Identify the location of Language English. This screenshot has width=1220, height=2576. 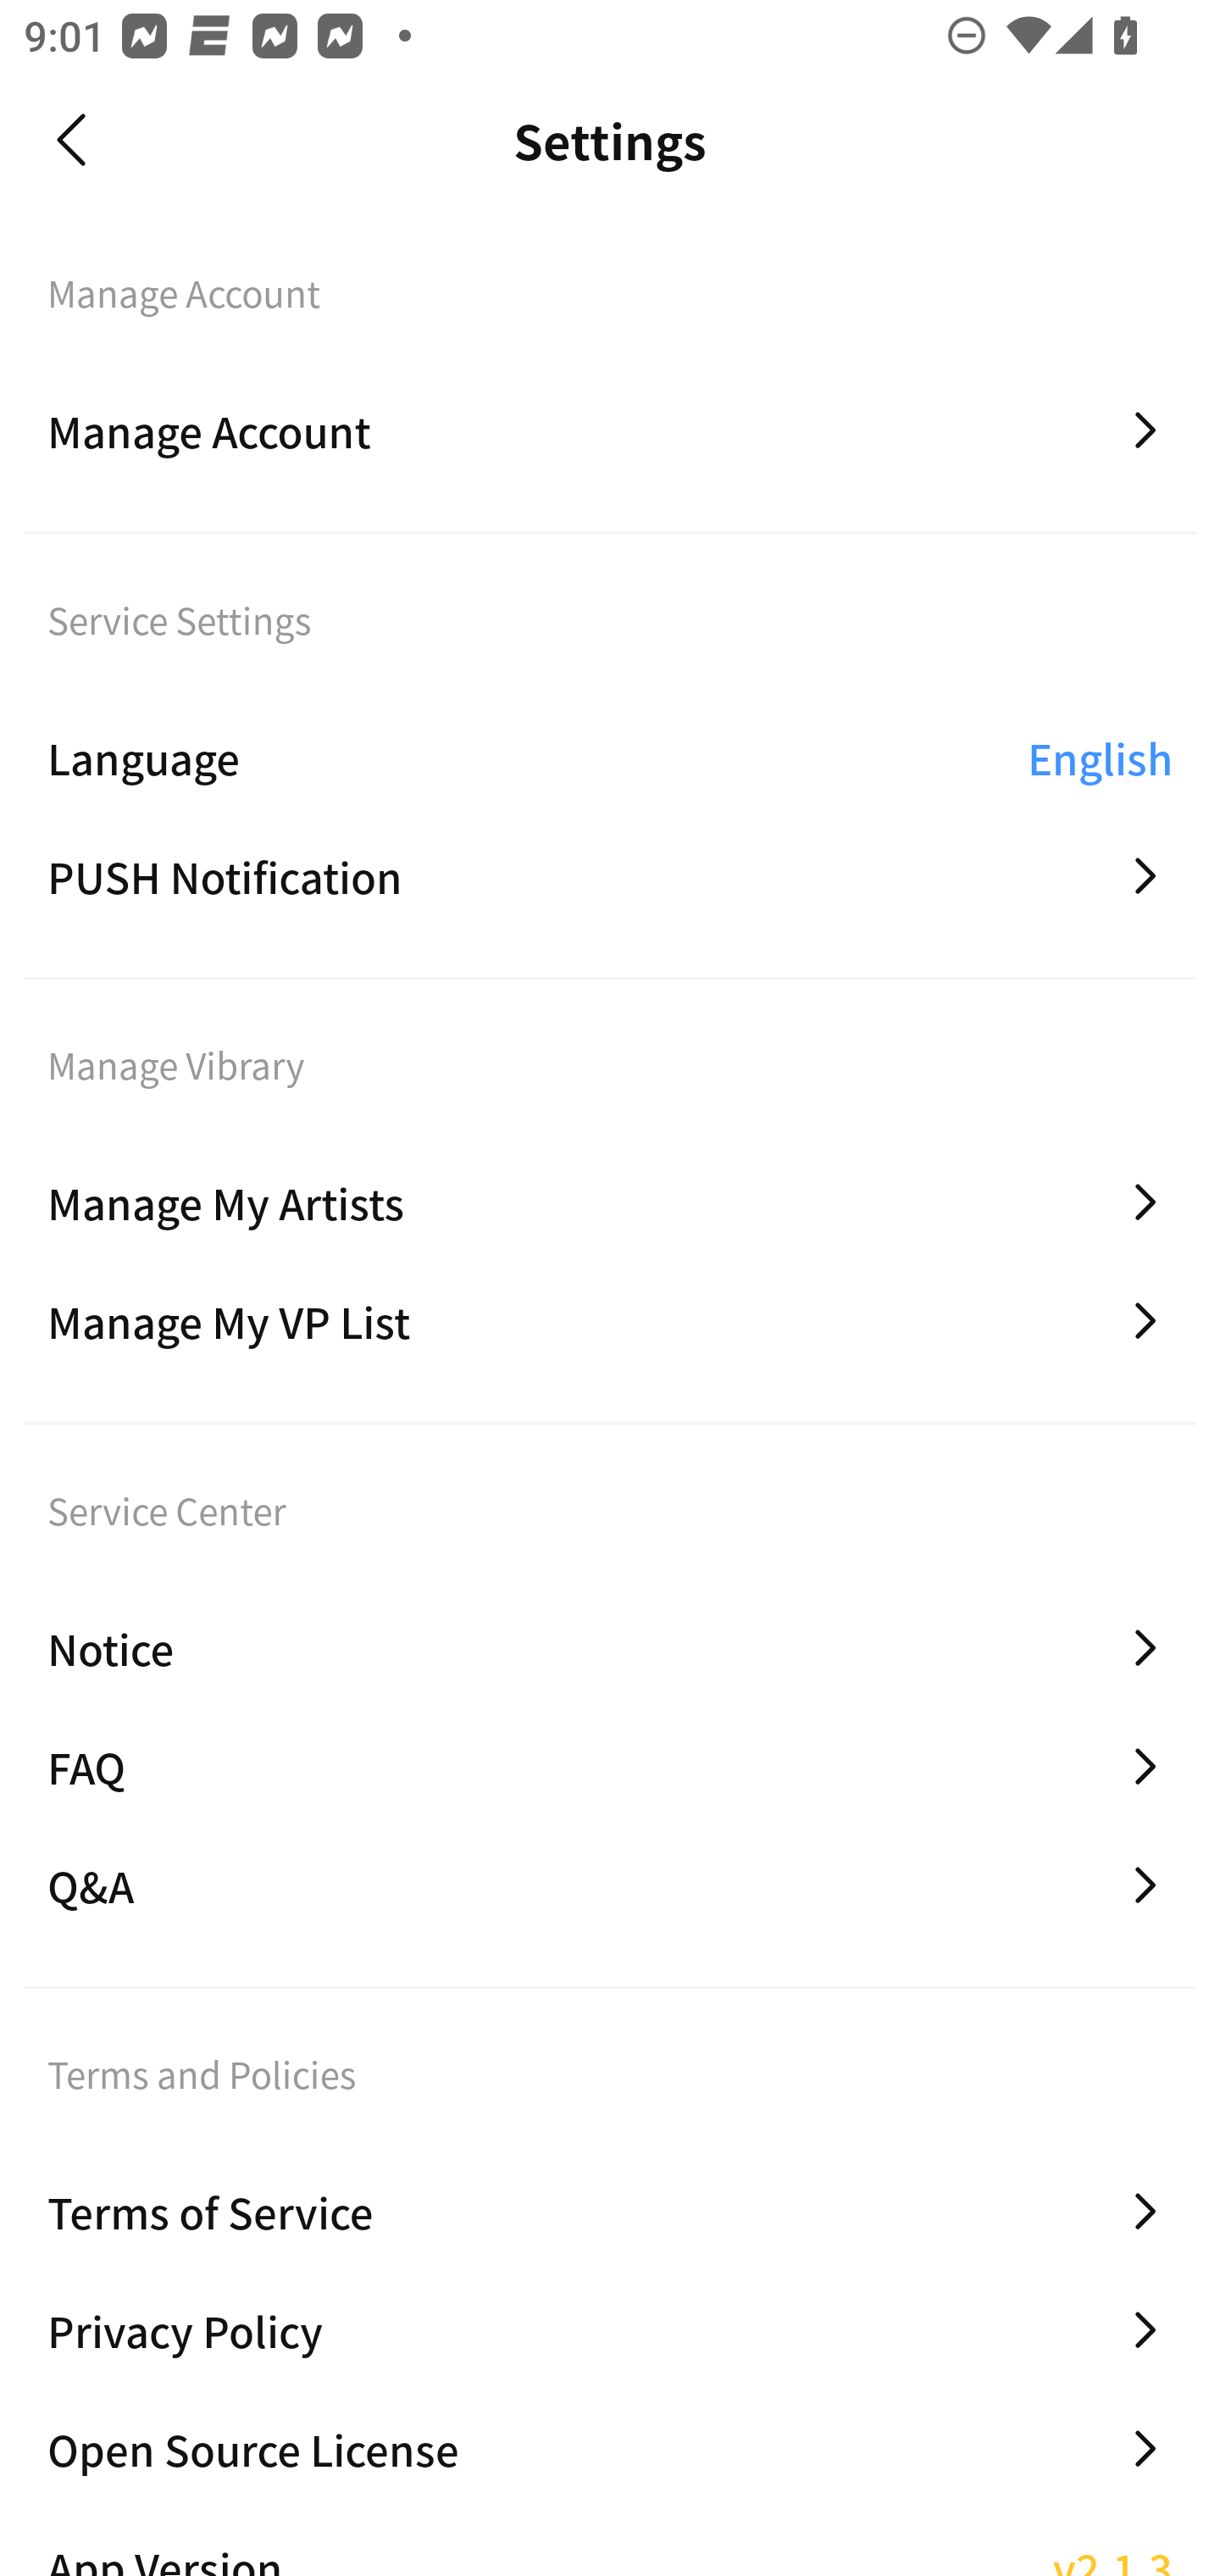
(610, 757).